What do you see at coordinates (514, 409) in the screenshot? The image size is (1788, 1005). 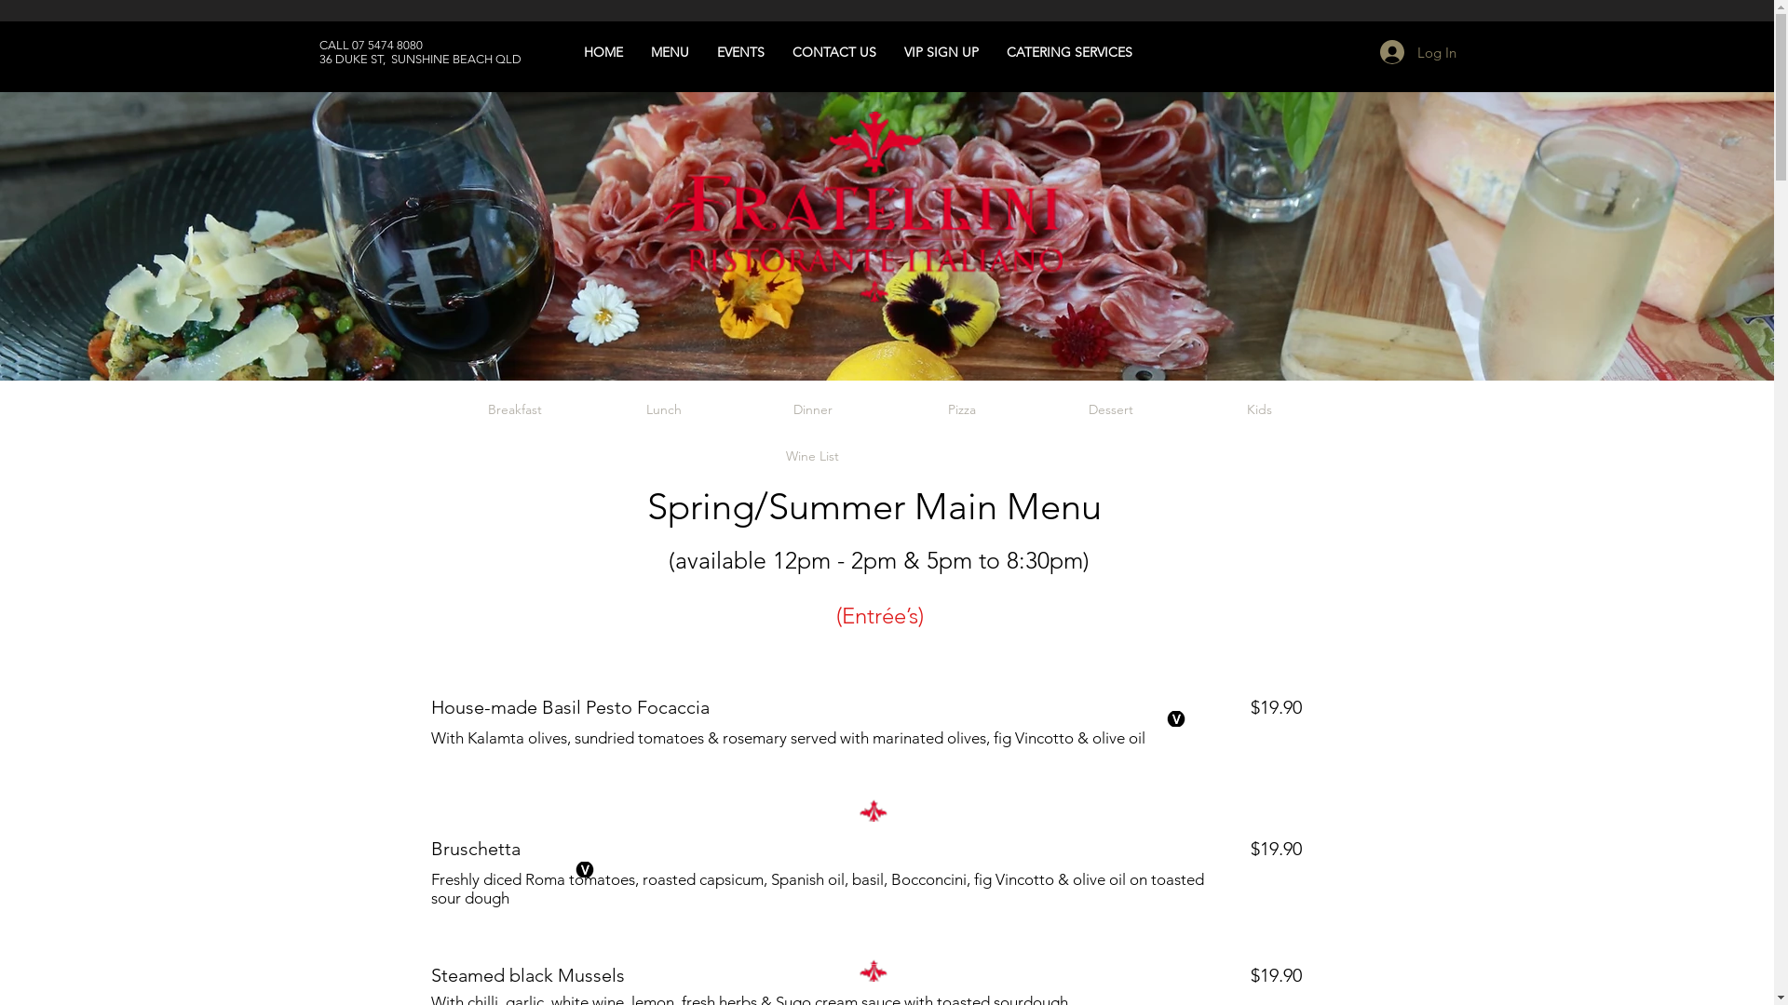 I see `Breakfast` at bounding box center [514, 409].